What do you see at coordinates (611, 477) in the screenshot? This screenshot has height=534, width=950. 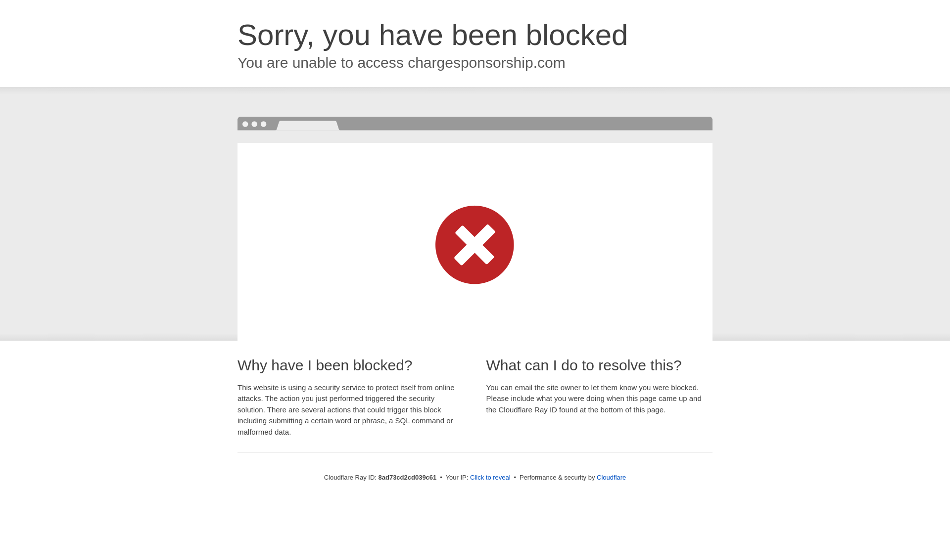 I see `Cloudflare` at bounding box center [611, 477].